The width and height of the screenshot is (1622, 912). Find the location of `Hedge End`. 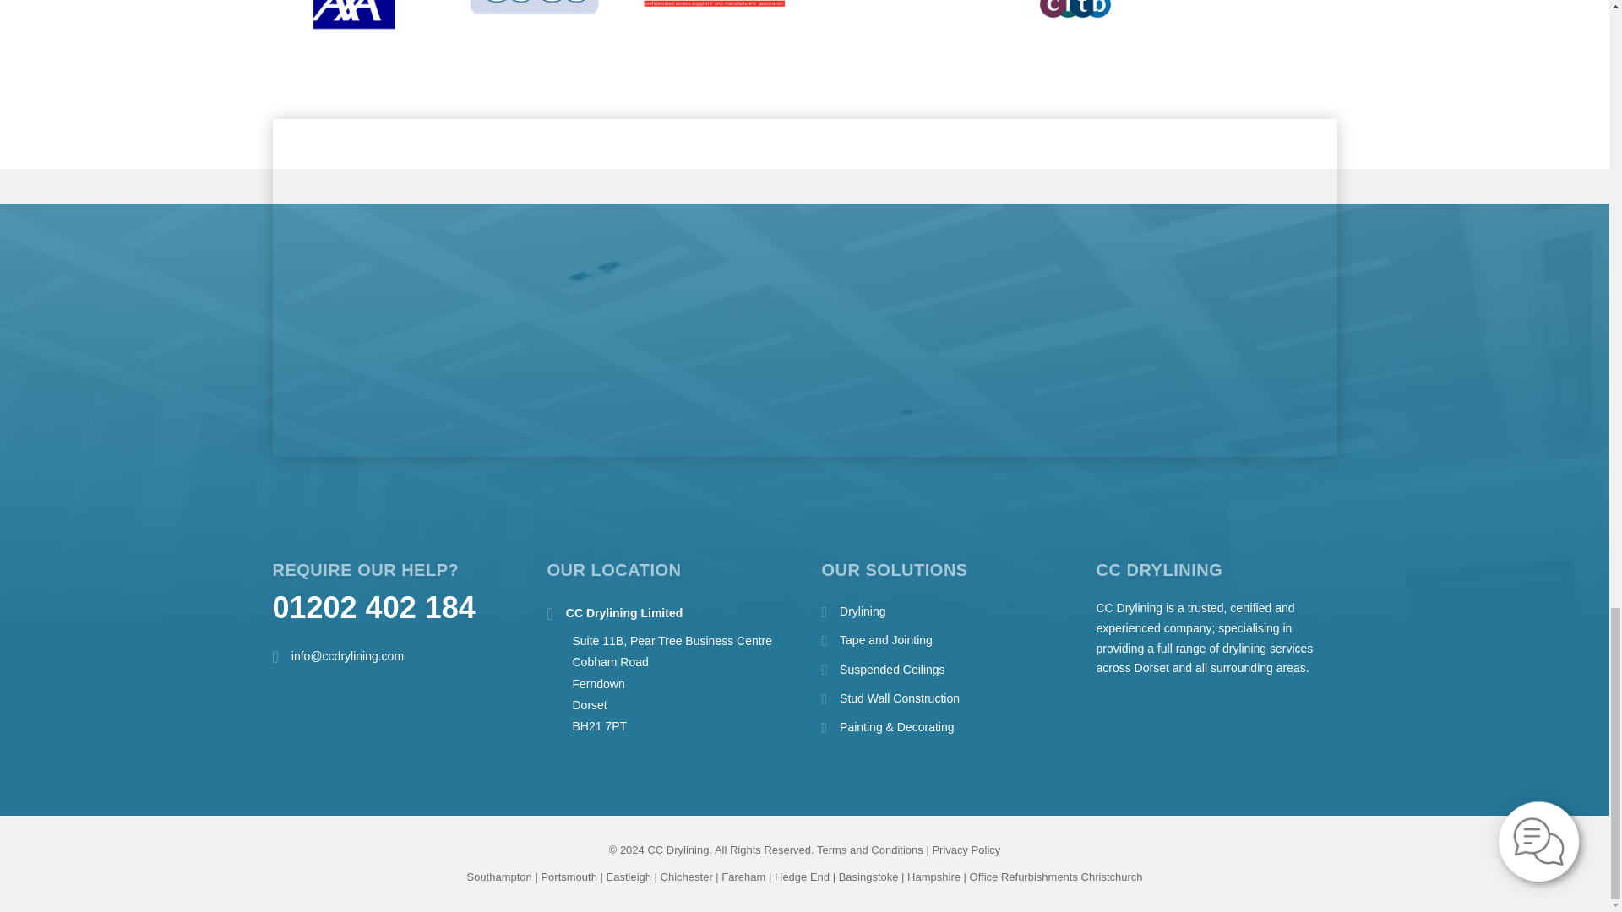

Hedge End is located at coordinates (802, 877).